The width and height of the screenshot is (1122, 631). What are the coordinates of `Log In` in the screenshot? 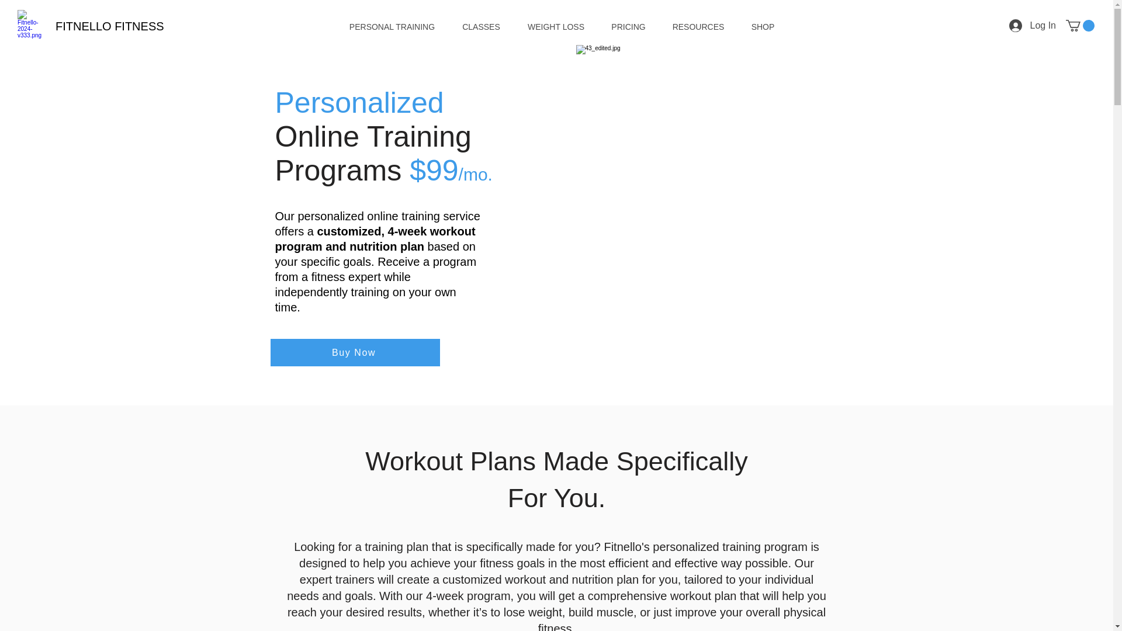 It's located at (1032, 26).